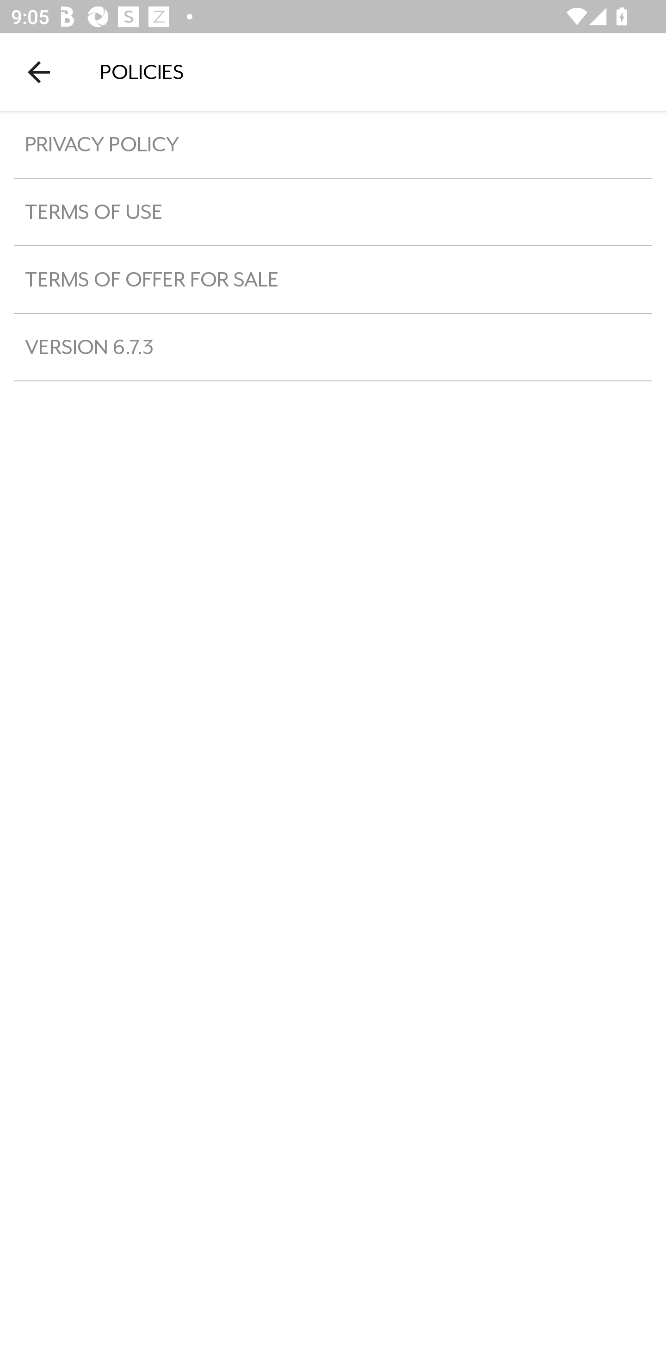  What do you see at coordinates (39, 72) in the screenshot?
I see `Navigate up` at bounding box center [39, 72].